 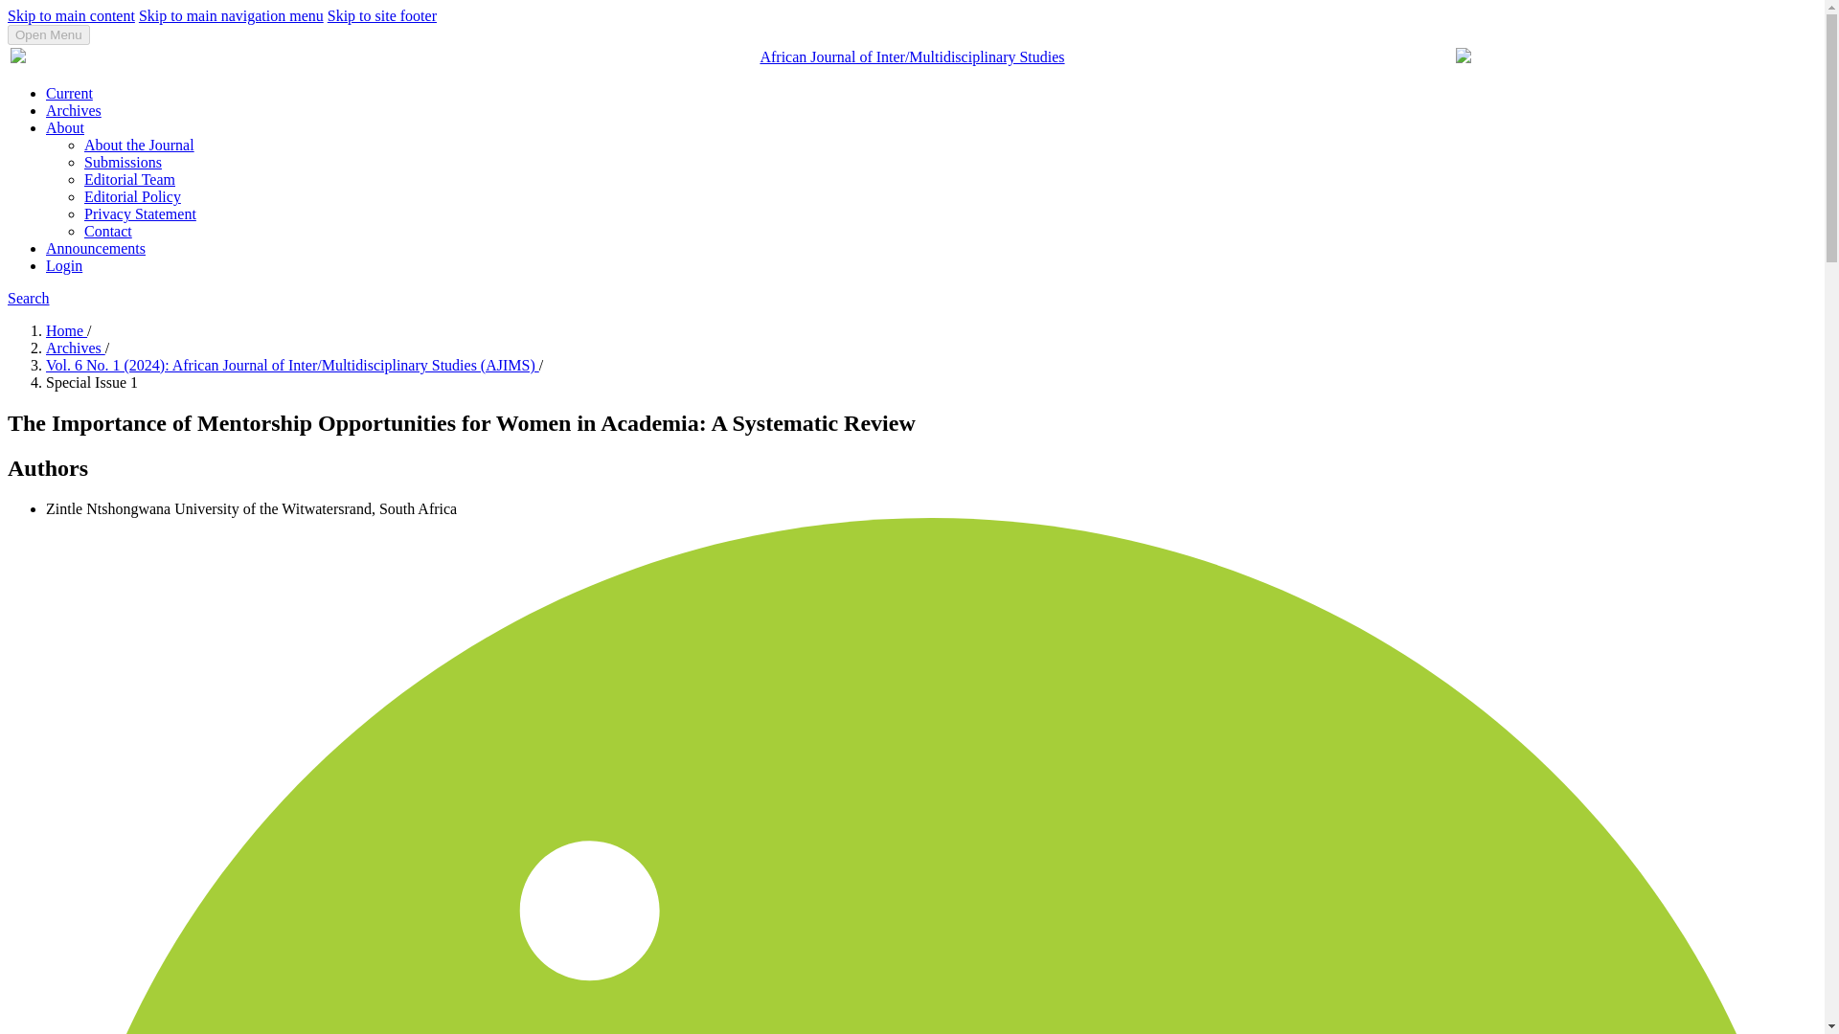 I want to click on About the Journal, so click(x=140, y=144).